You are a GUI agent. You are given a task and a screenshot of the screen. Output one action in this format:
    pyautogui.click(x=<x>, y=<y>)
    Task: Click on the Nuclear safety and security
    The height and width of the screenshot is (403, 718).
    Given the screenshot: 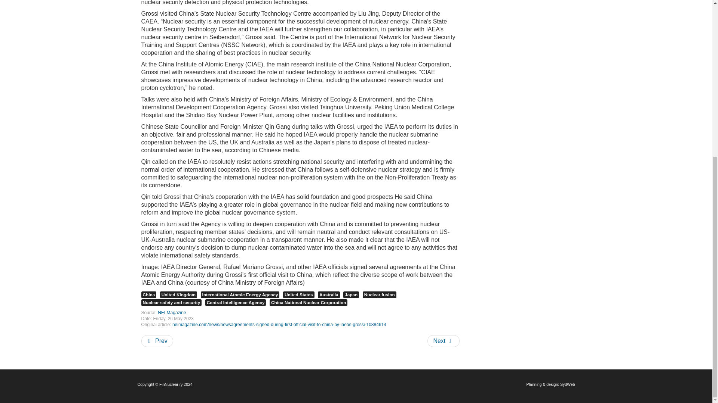 What is the action you would take?
    pyautogui.click(x=171, y=302)
    